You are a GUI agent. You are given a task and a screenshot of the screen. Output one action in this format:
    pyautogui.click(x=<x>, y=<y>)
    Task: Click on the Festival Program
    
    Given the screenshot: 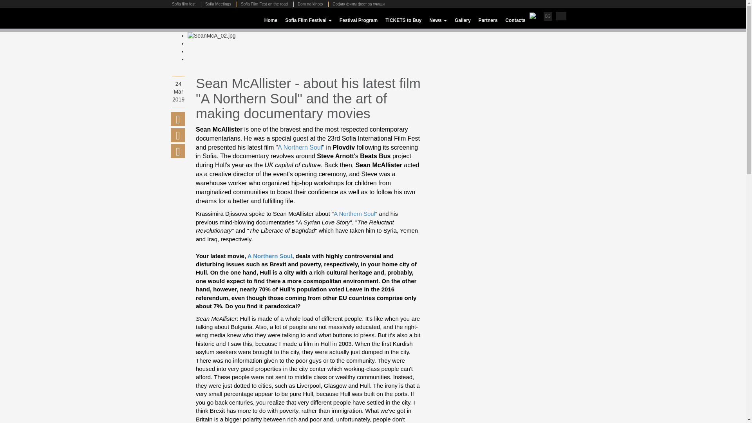 What is the action you would take?
    pyautogui.click(x=358, y=20)
    